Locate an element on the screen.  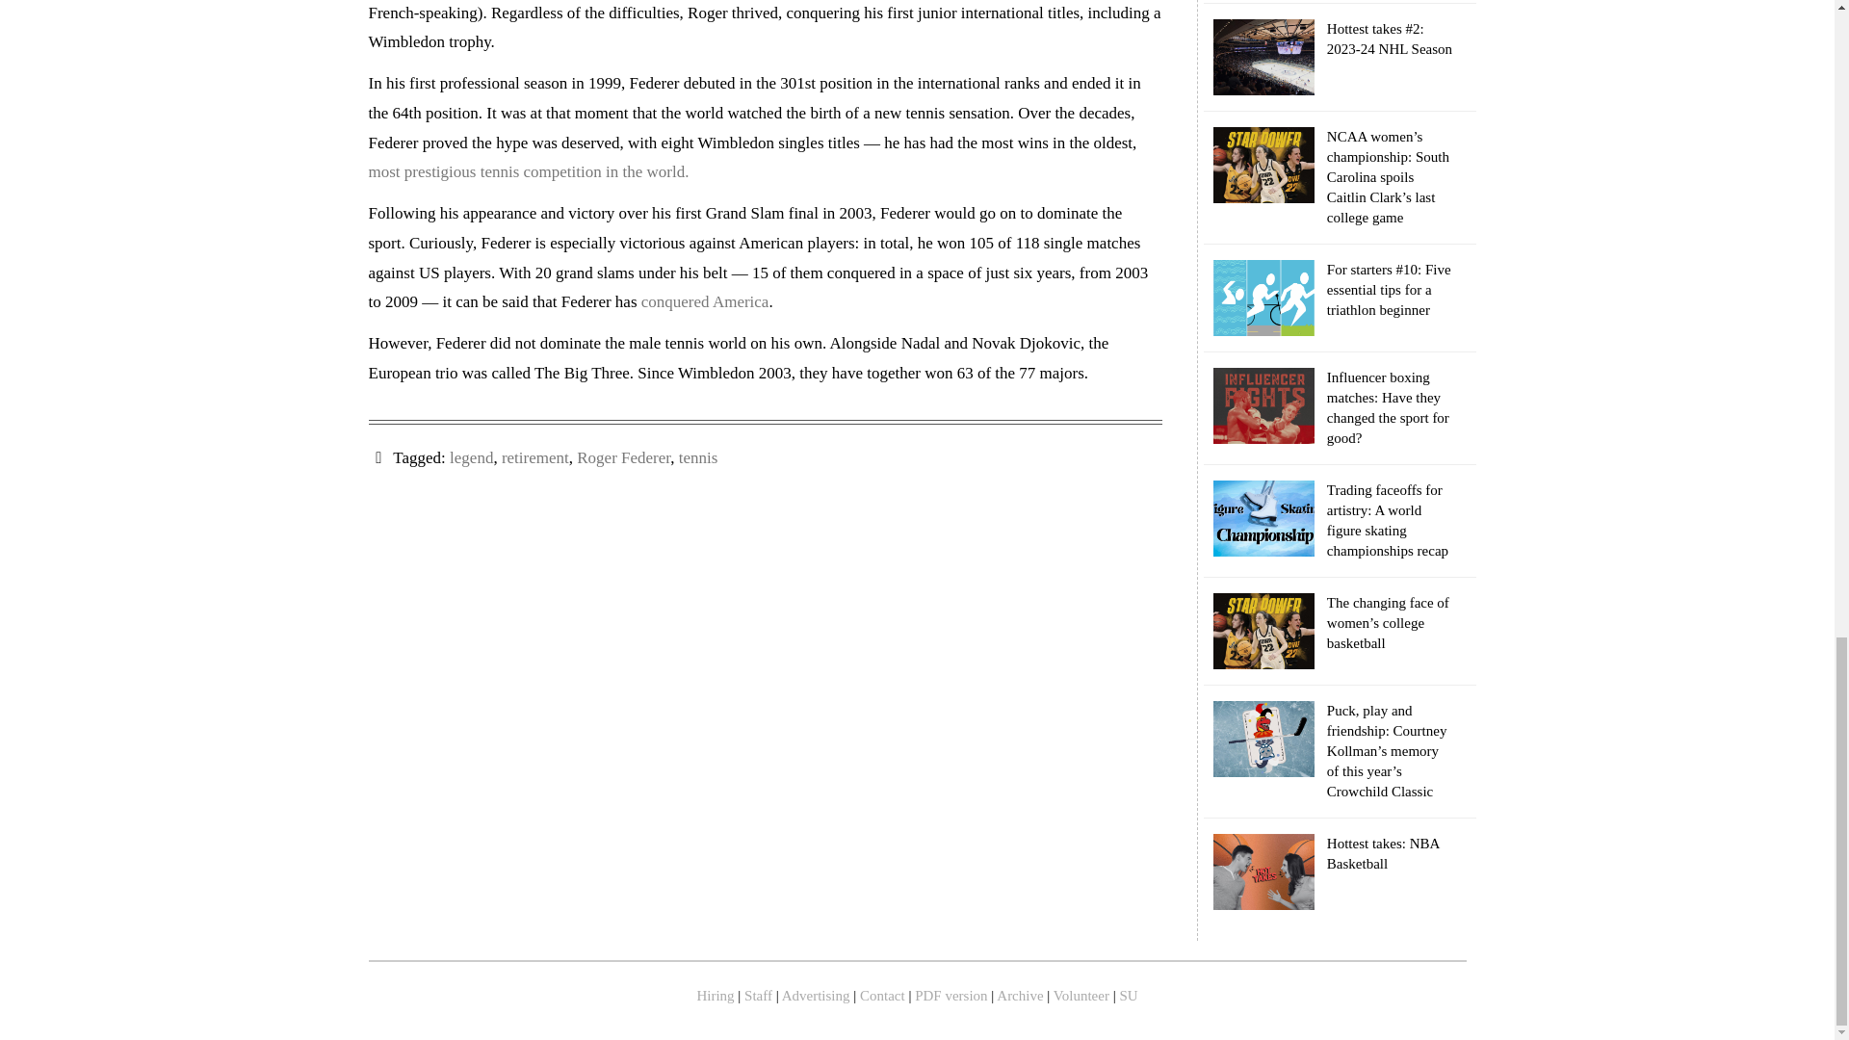
Advertising is located at coordinates (819, 996).